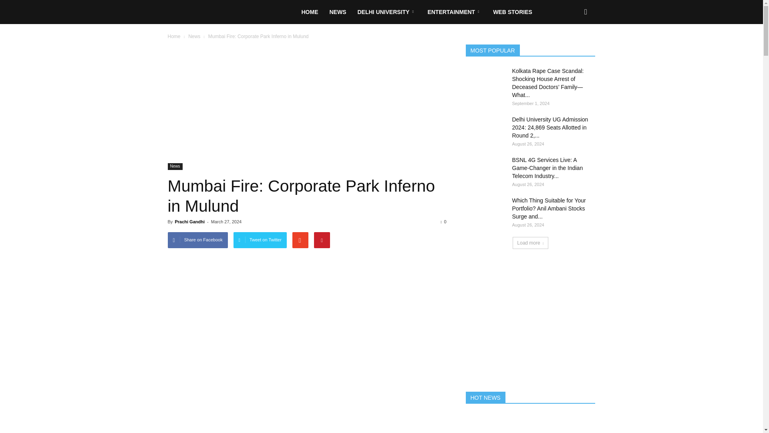  I want to click on ENTERTAINMENT, so click(454, 12).